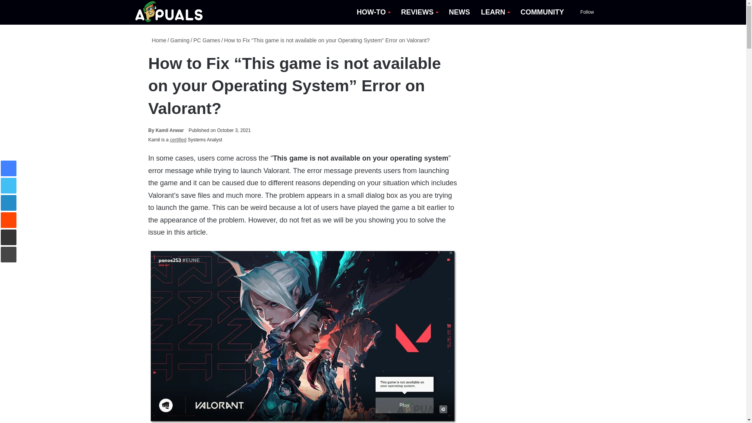  I want to click on Appuals, so click(169, 12).